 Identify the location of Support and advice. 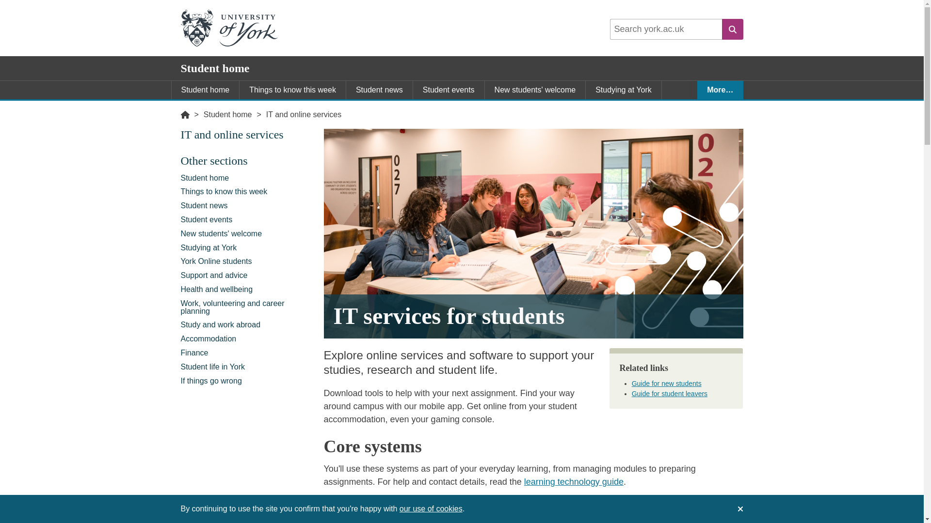
(305, 108).